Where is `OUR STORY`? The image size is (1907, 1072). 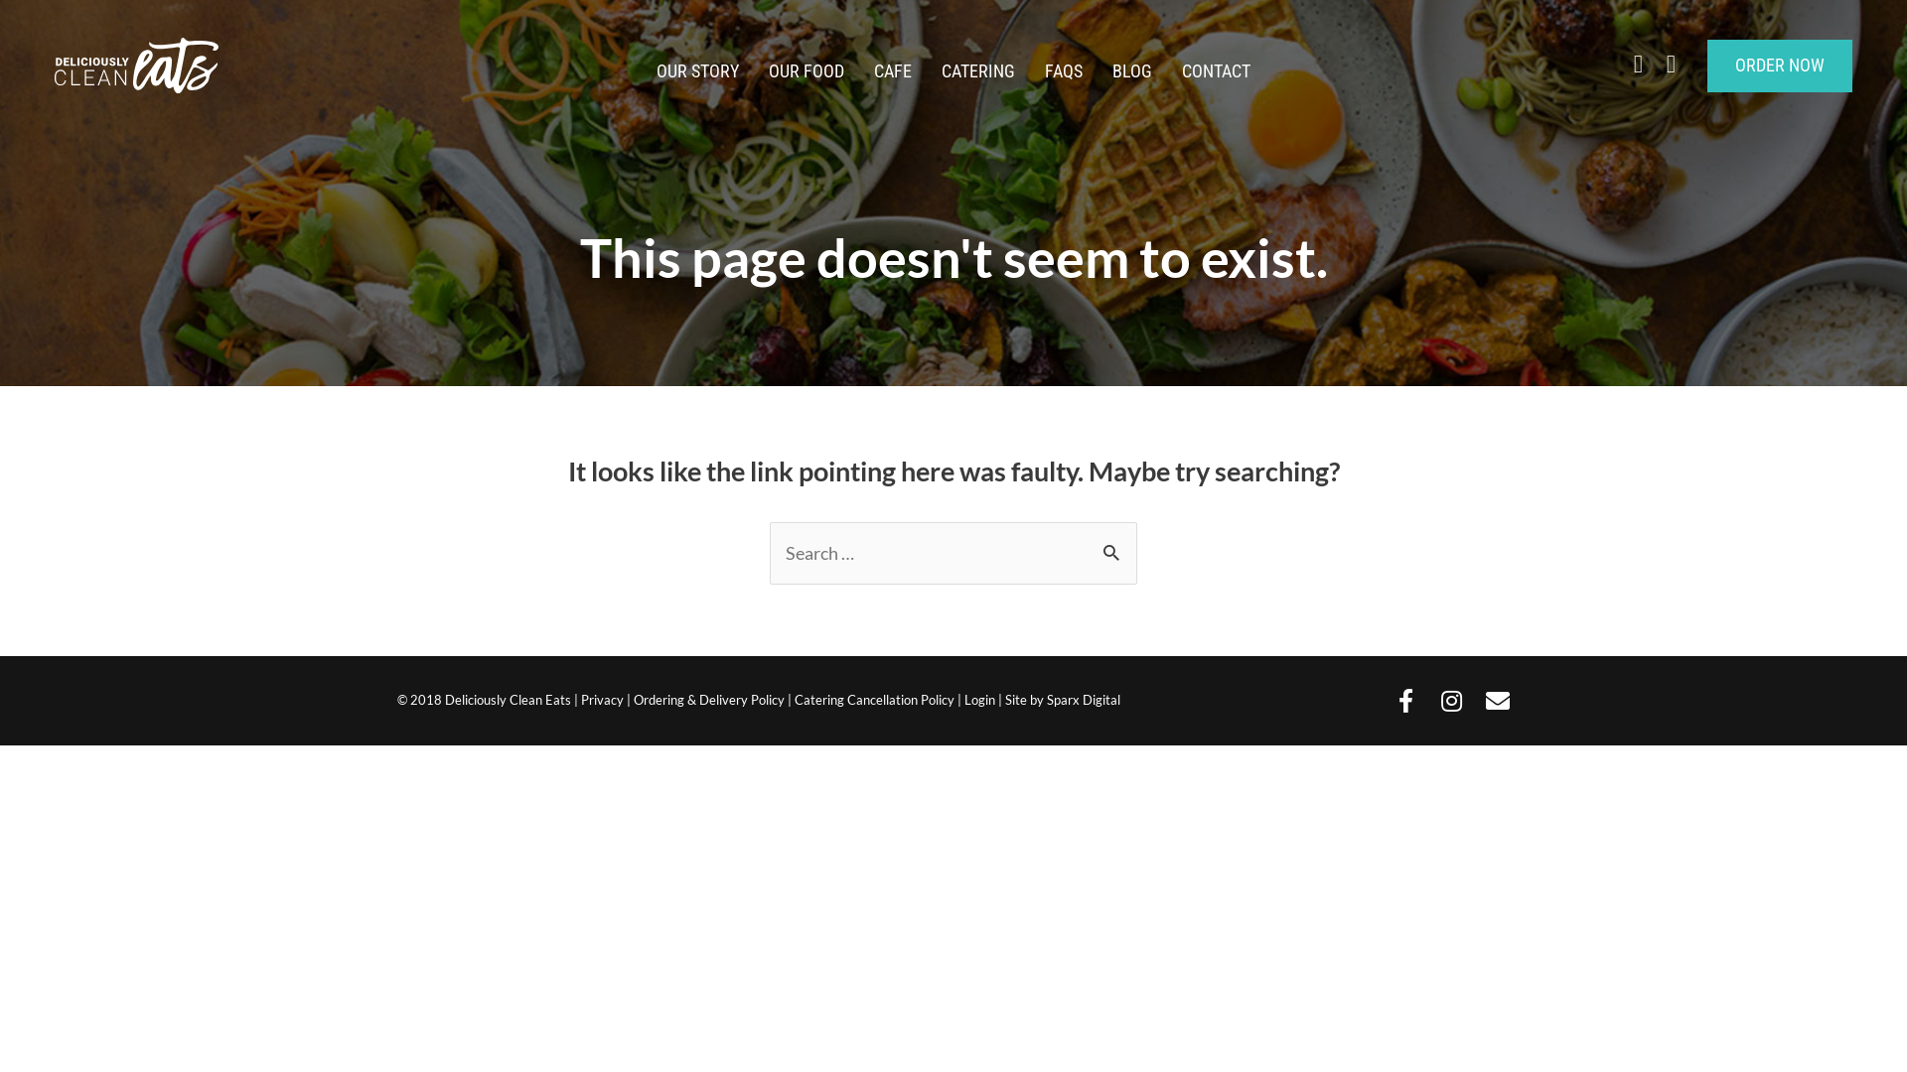
OUR STORY is located at coordinates (697, 71).